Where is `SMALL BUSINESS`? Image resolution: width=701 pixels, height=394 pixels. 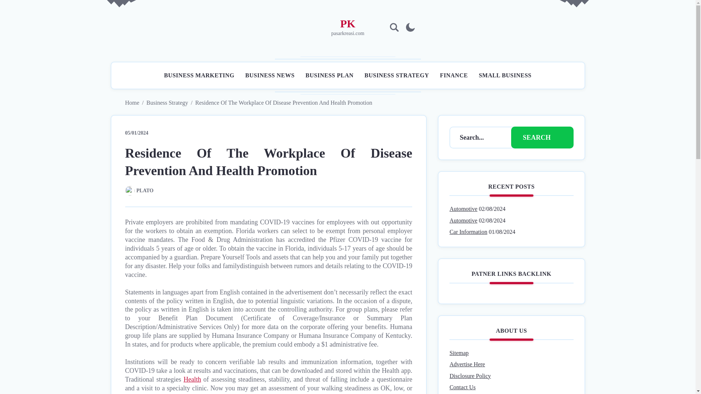
SMALL BUSINESS is located at coordinates (505, 75).